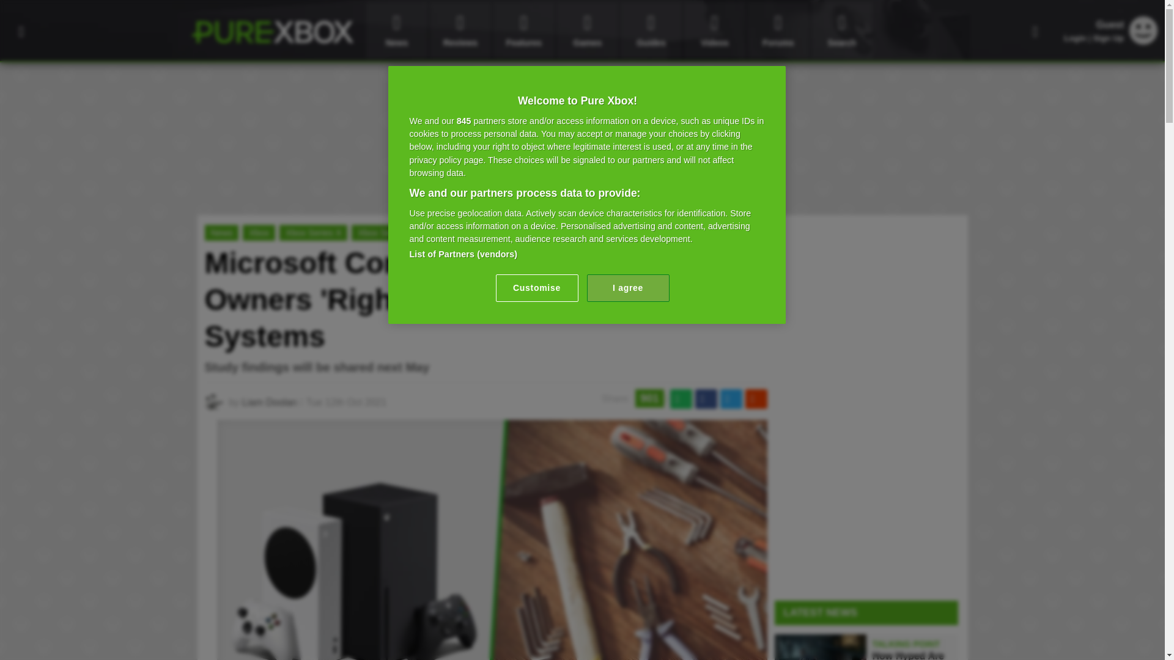  What do you see at coordinates (460, 31) in the screenshot?
I see `Reviews` at bounding box center [460, 31].